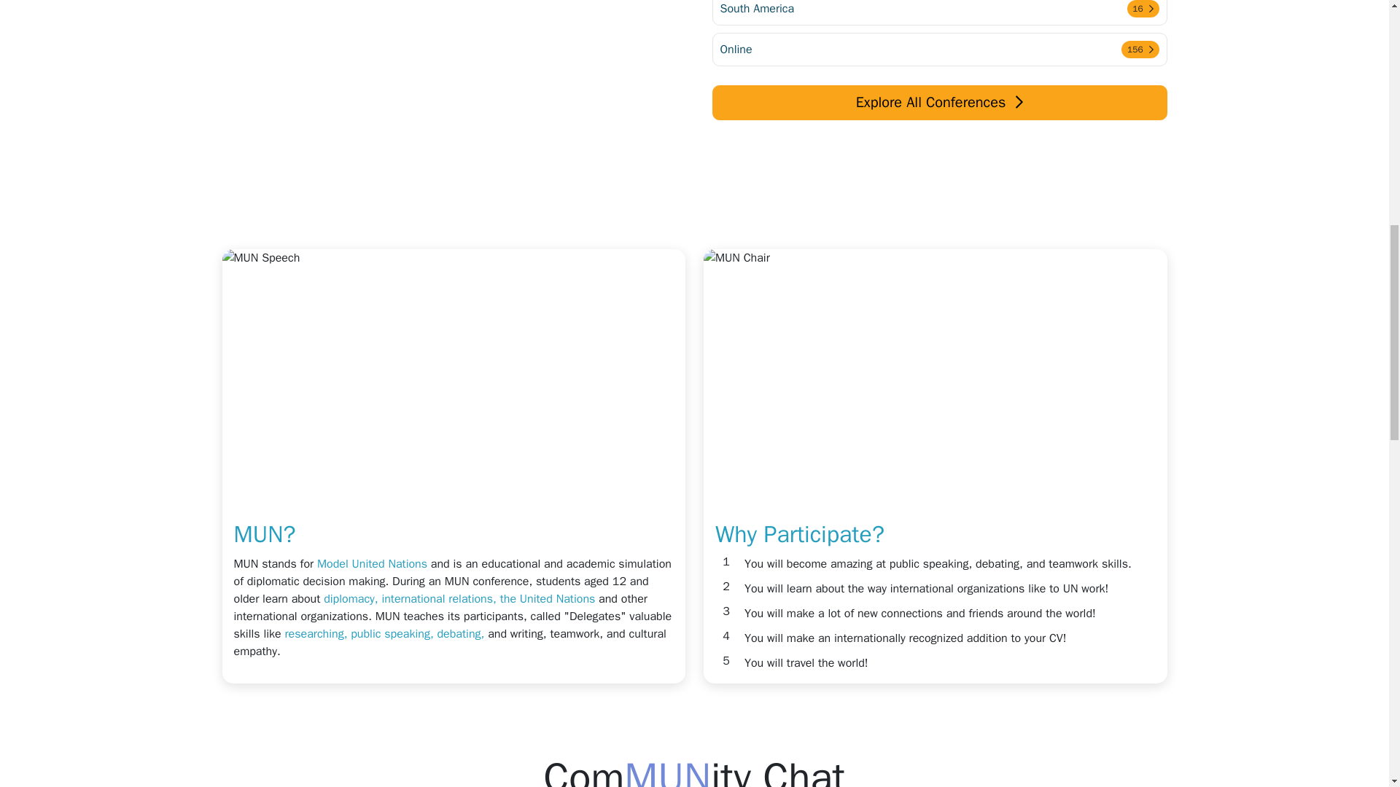 This screenshot has width=1400, height=787. What do you see at coordinates (938, 12) in the screenshot?
I see `Explore All Conferences` at bounding box center [938, 12].